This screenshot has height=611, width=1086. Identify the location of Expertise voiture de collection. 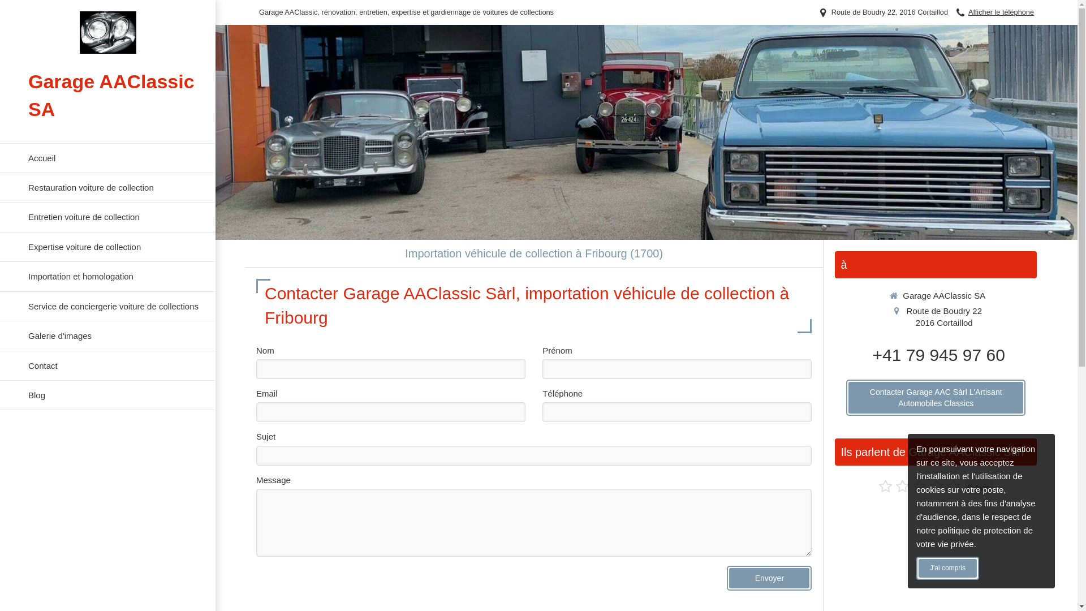
(107, 247).